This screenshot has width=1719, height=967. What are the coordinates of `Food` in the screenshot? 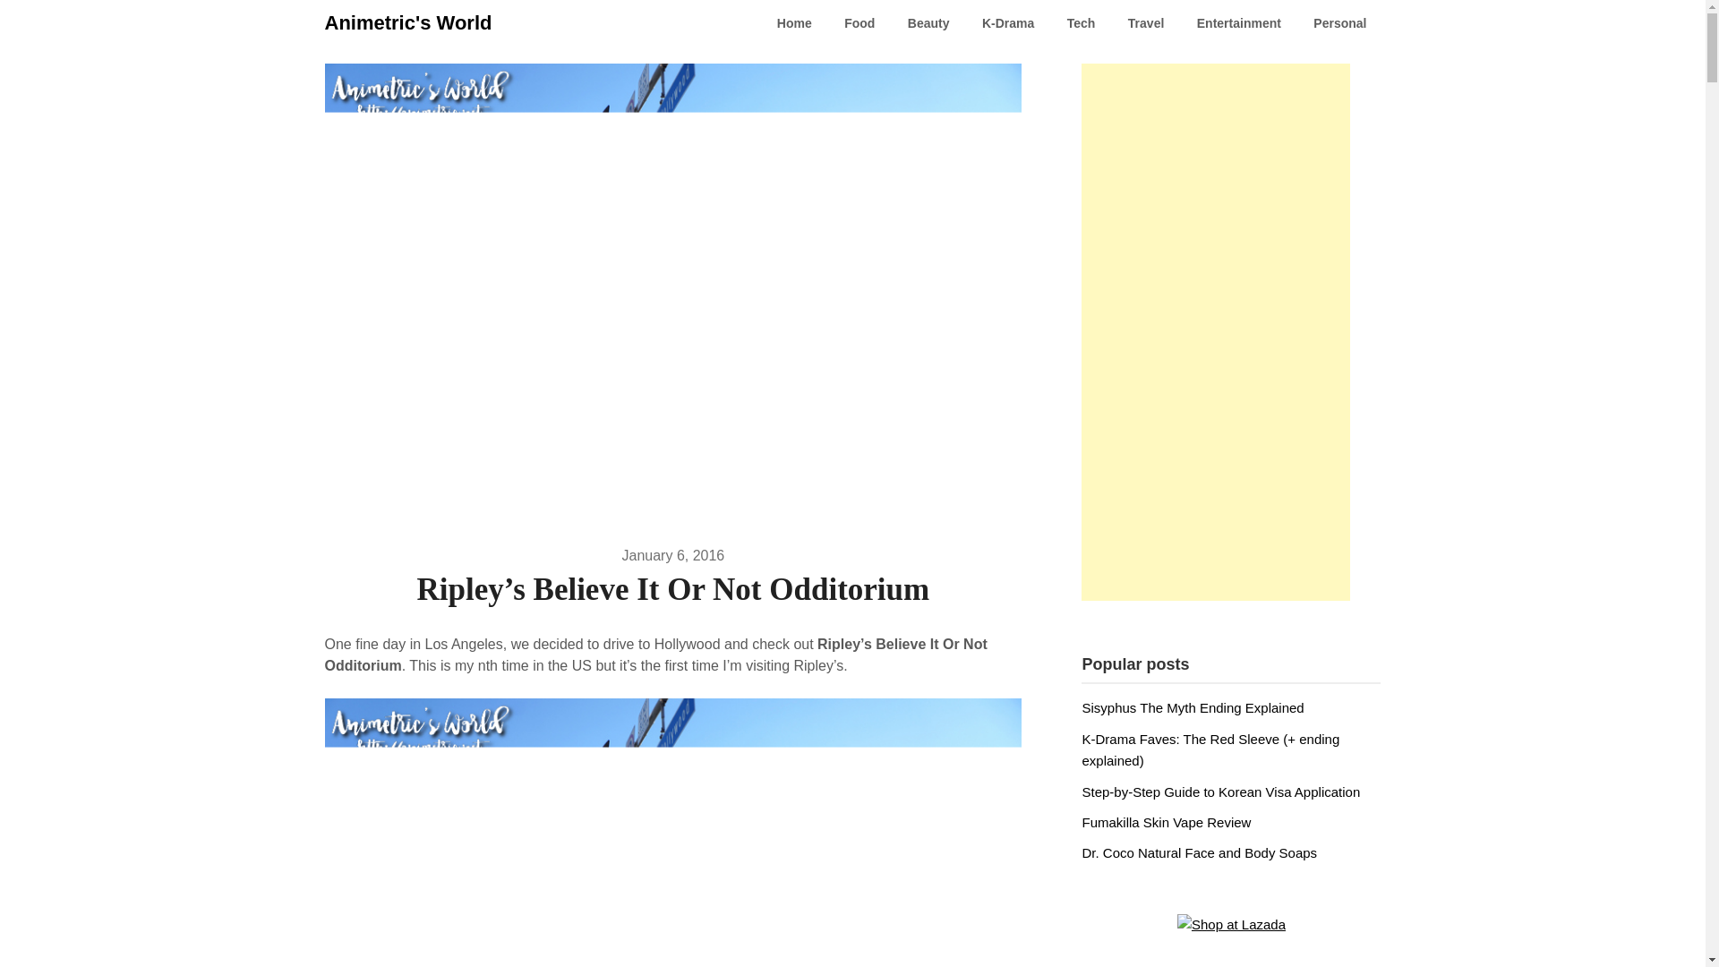 It's located at (859, 23).